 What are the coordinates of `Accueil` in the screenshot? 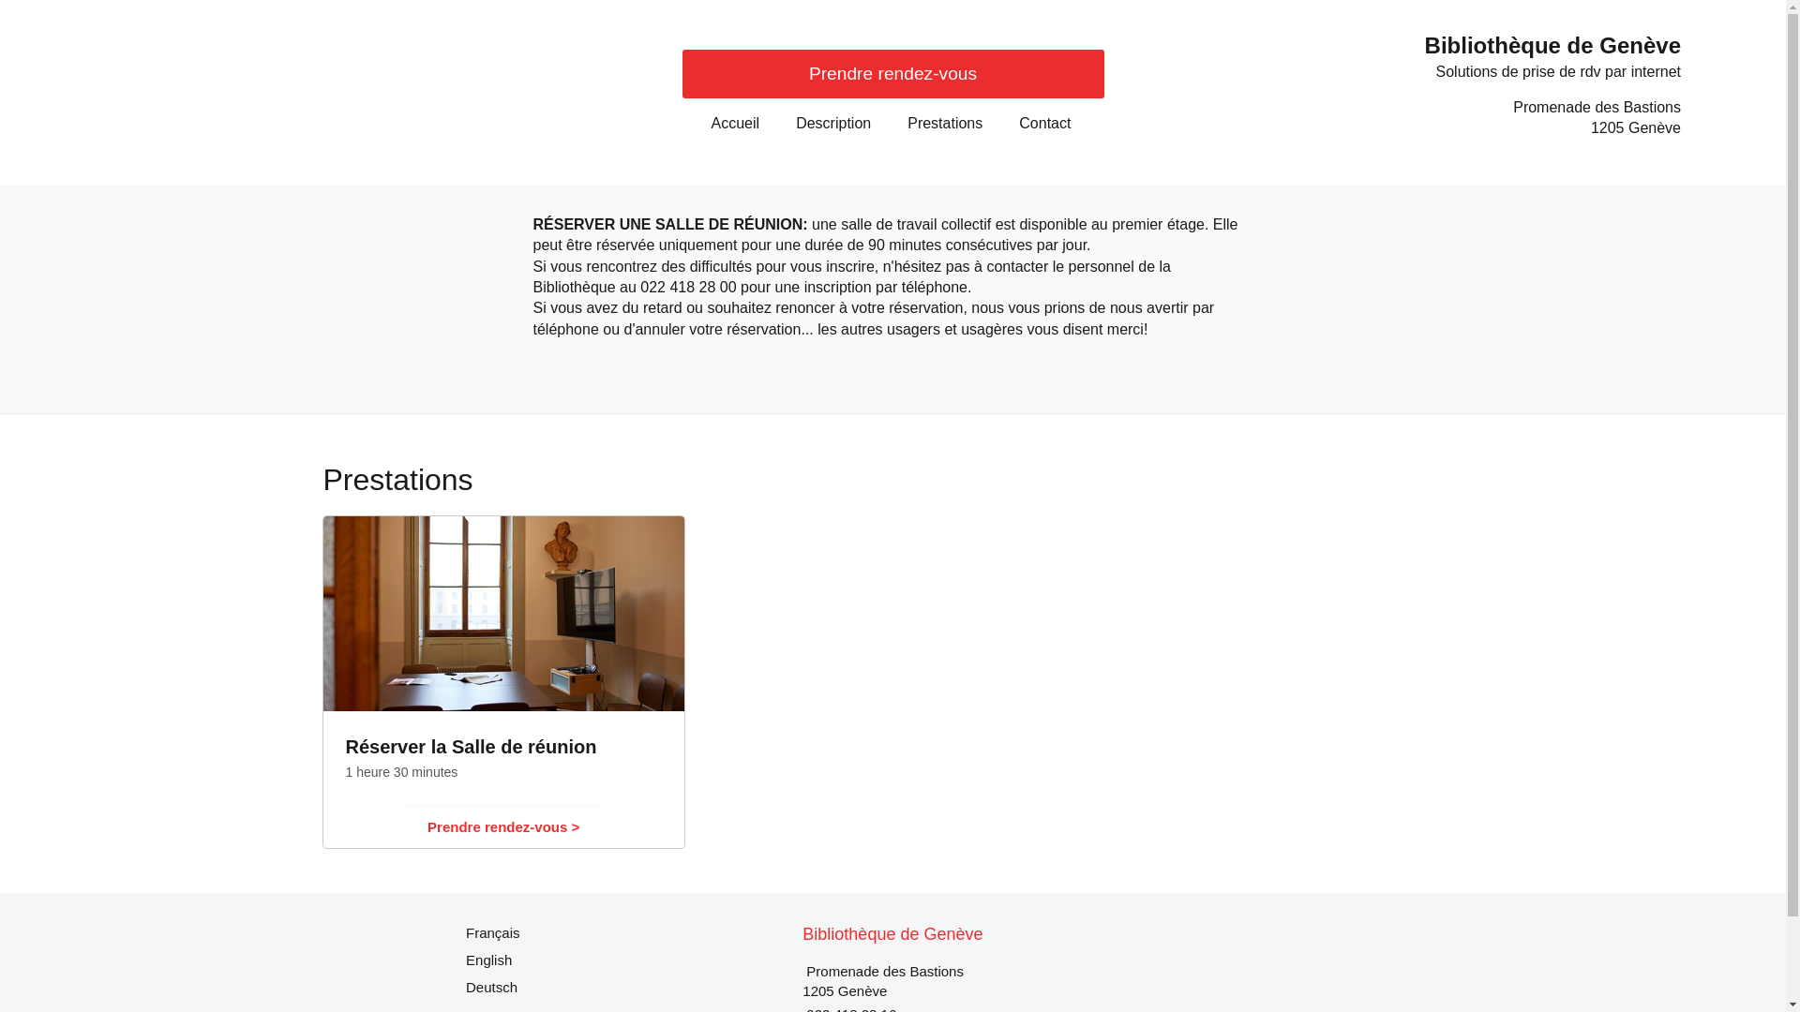 It's located at (736, 124).